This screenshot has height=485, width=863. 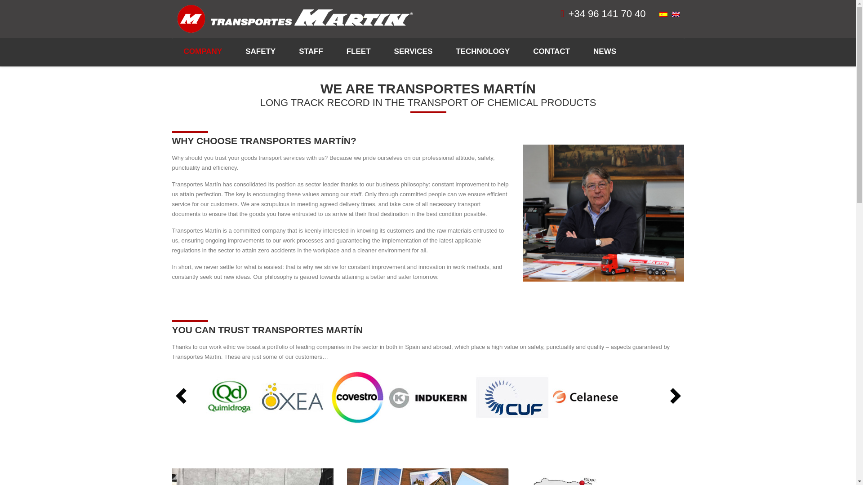 I want to click on SERVICES, so click(x=414, y=52).